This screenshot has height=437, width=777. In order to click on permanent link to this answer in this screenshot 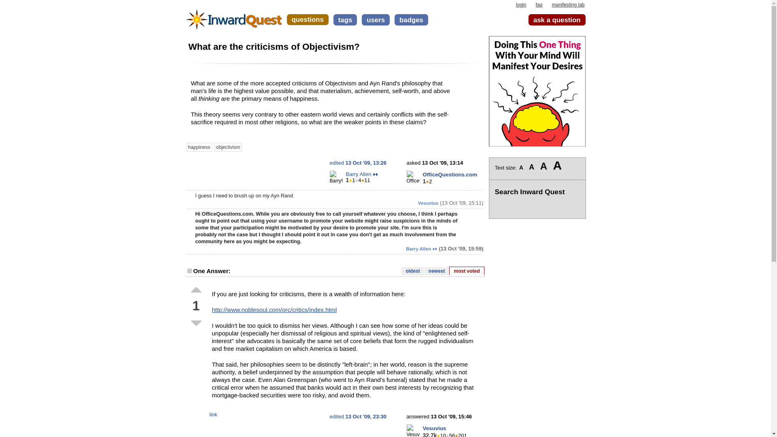, I will do `click(214, 414)`.